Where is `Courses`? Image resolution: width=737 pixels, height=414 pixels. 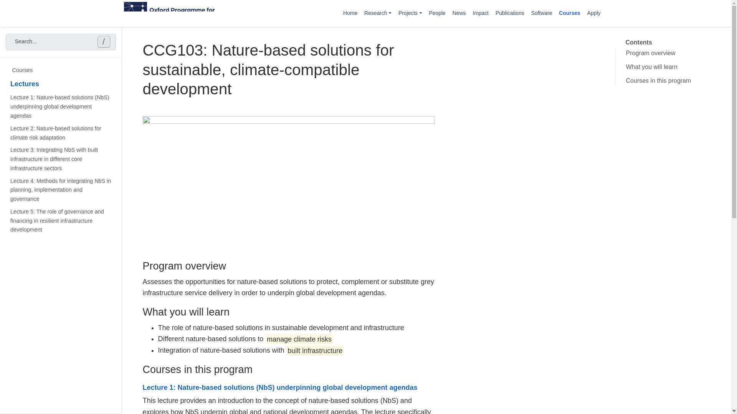
Courses is located at coordinates (61, 71).